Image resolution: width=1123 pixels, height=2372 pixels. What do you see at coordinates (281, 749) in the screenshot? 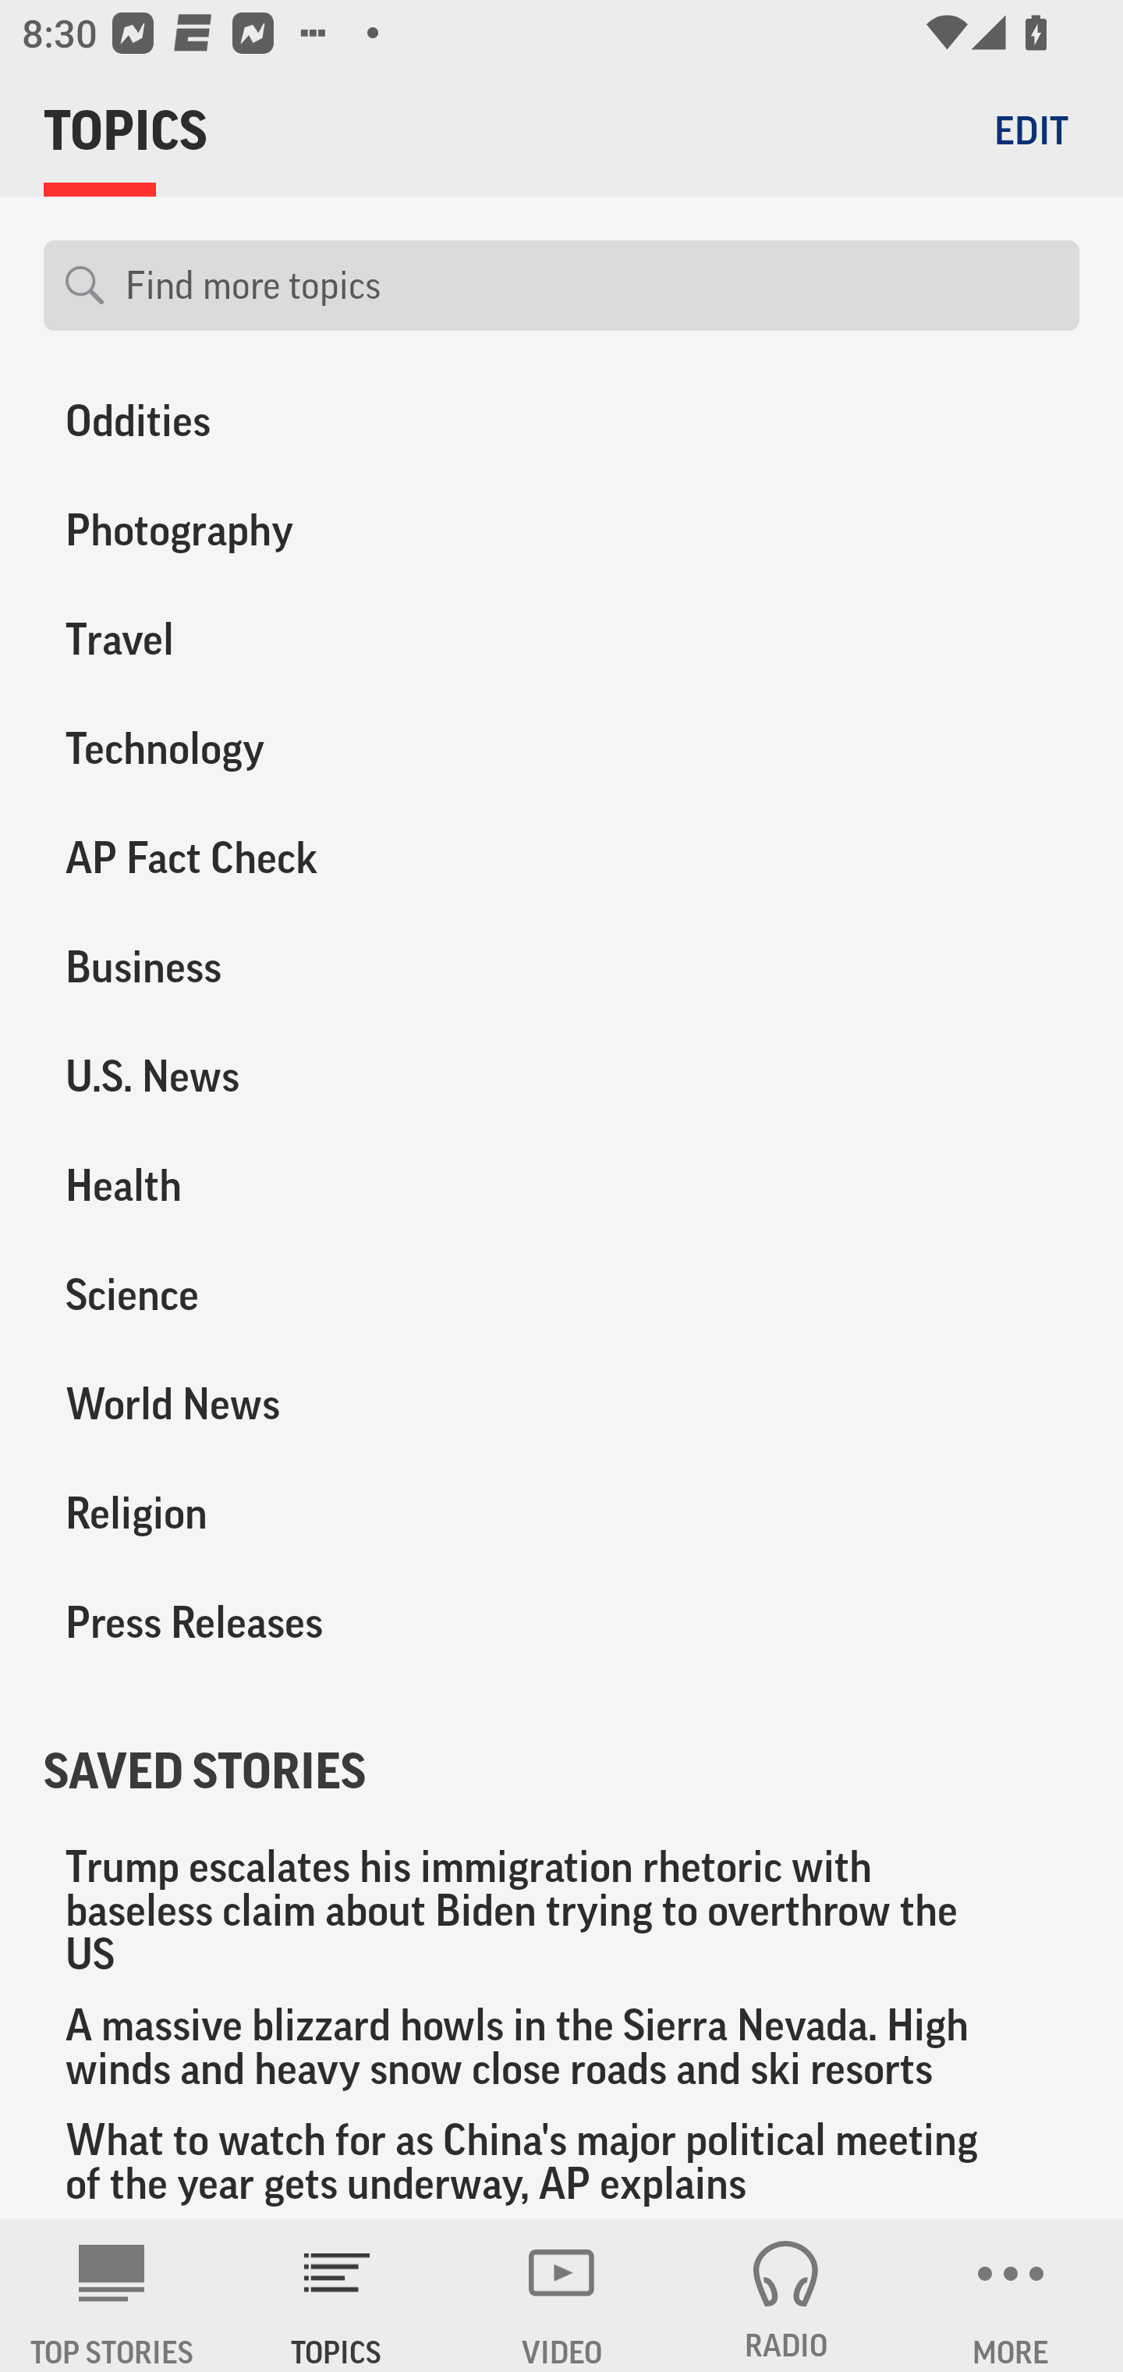
I see `Technology` at bounding box center [281, 749].